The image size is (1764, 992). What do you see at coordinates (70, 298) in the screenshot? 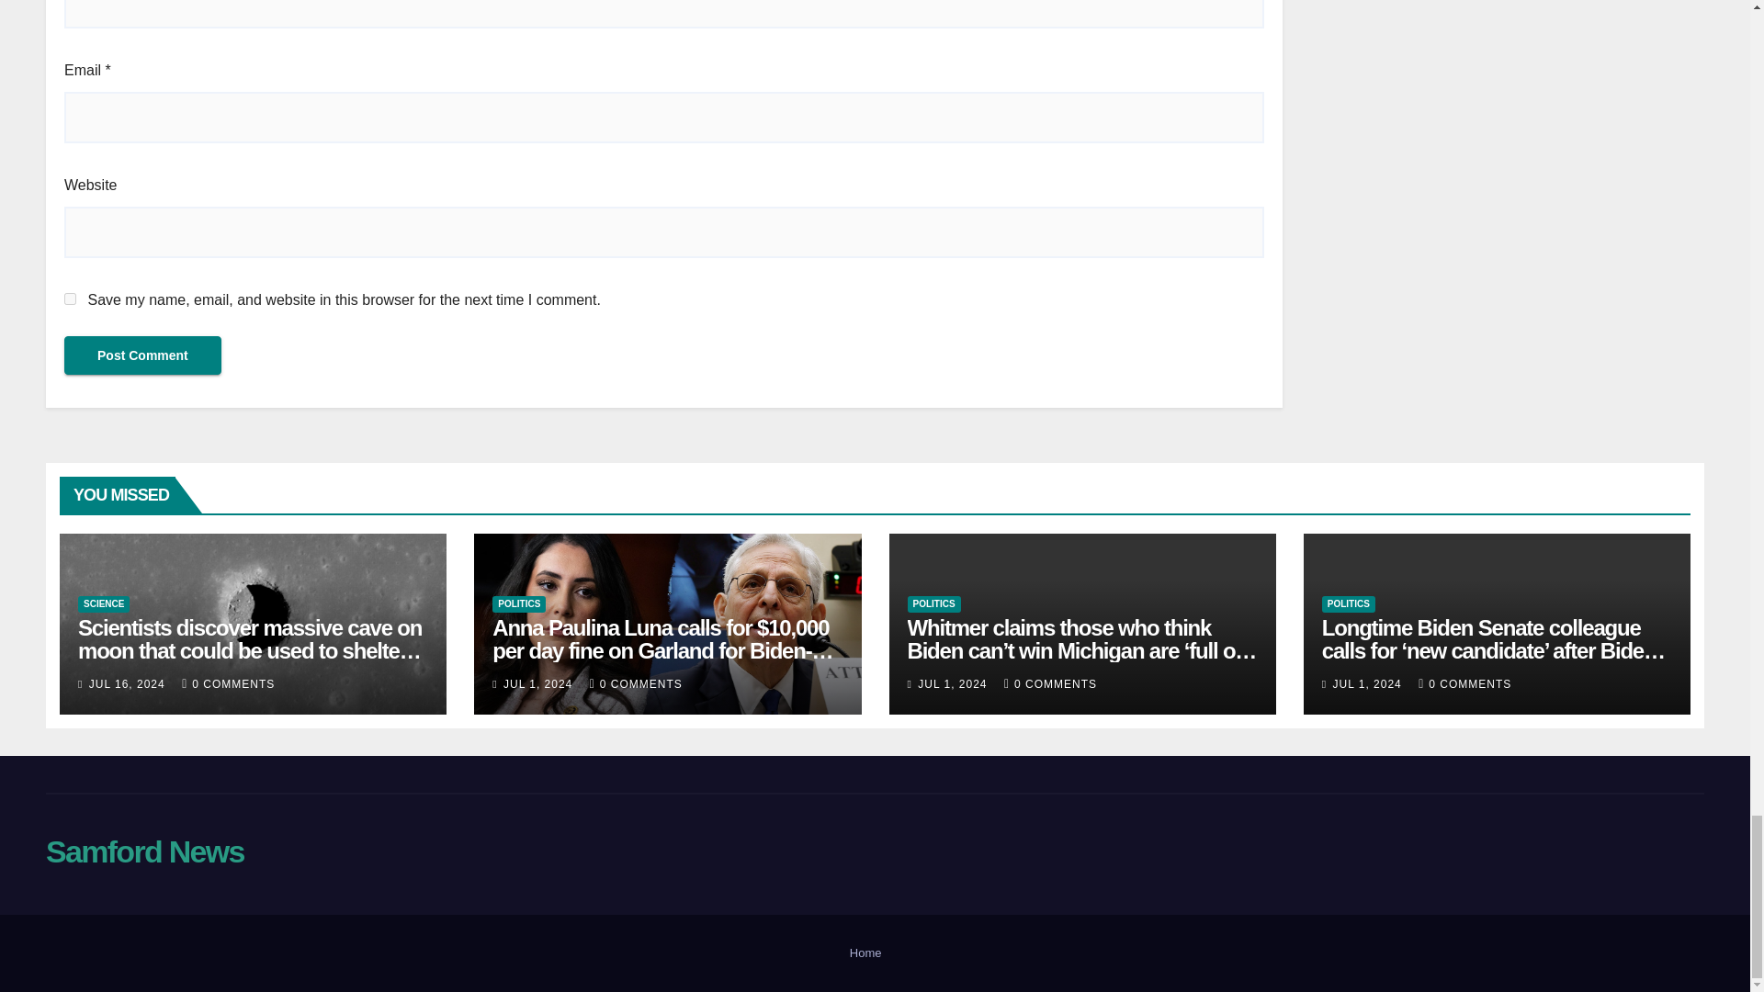
I see `yes` at bounding box center [70, 298].